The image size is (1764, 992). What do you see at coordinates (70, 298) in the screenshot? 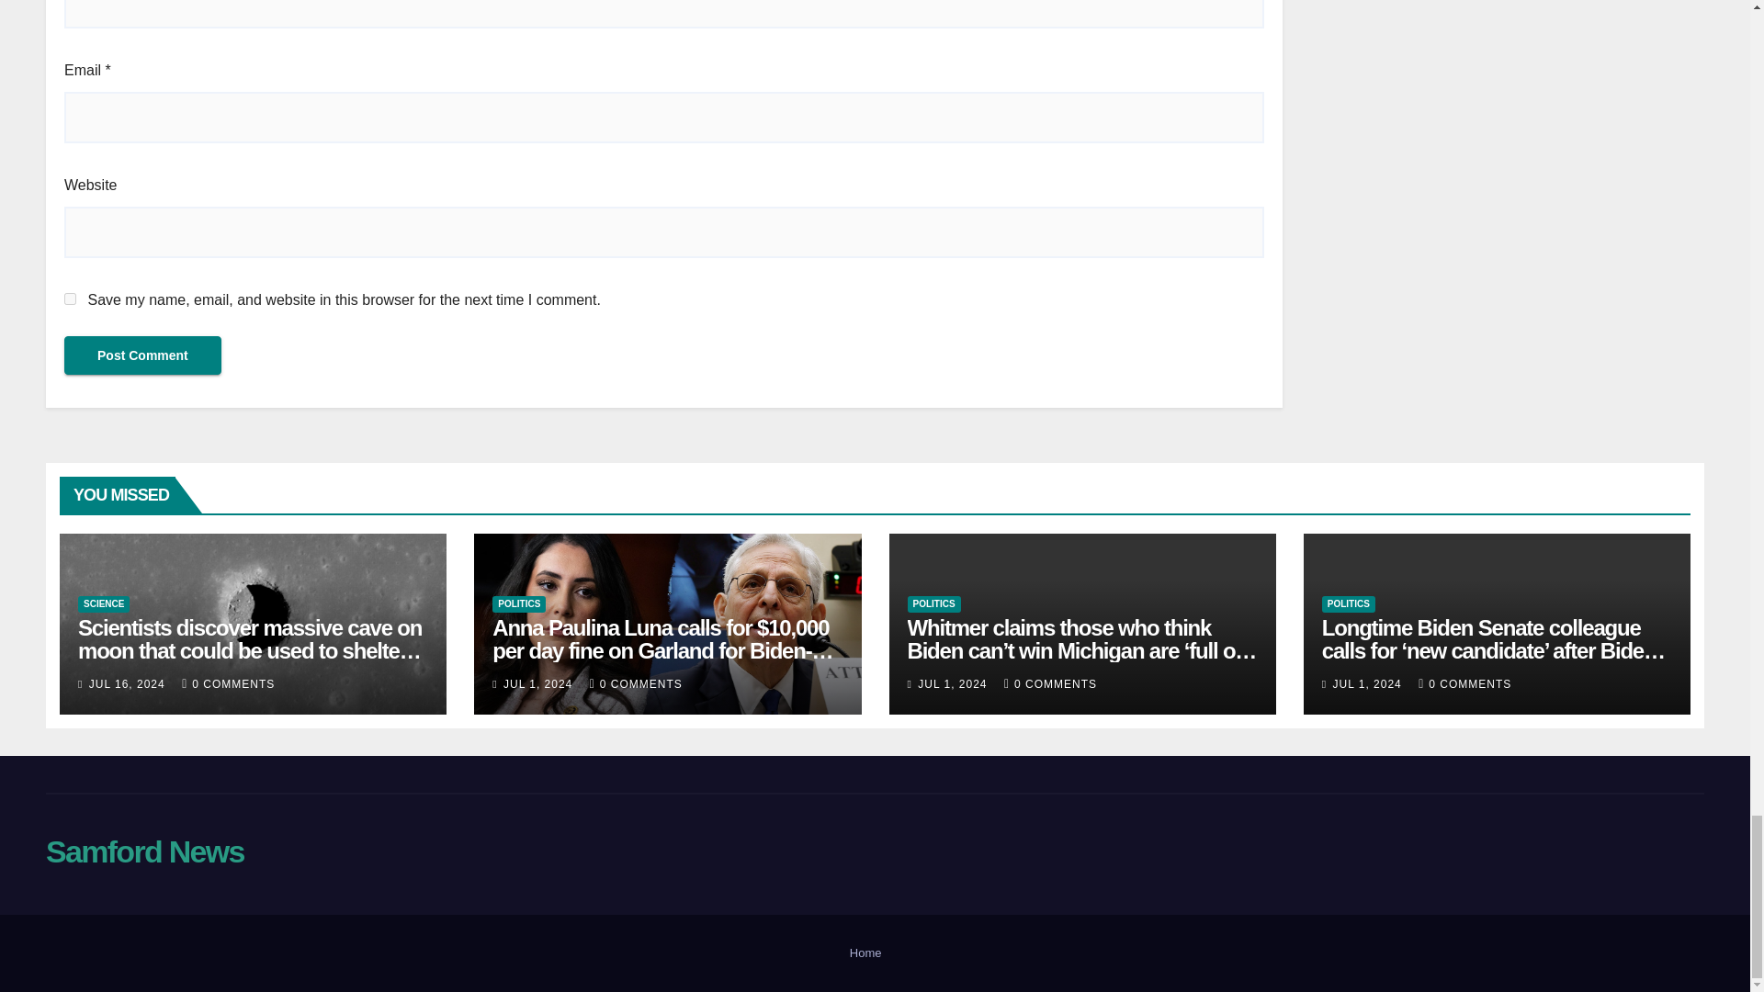
I see `yes` at bounding box center [70, 298].